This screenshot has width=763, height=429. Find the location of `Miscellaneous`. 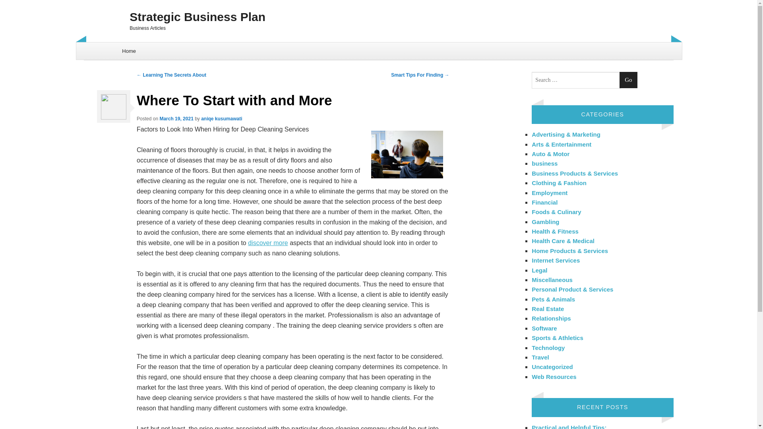

Miscellaneous is located at coordinates (552, 280).